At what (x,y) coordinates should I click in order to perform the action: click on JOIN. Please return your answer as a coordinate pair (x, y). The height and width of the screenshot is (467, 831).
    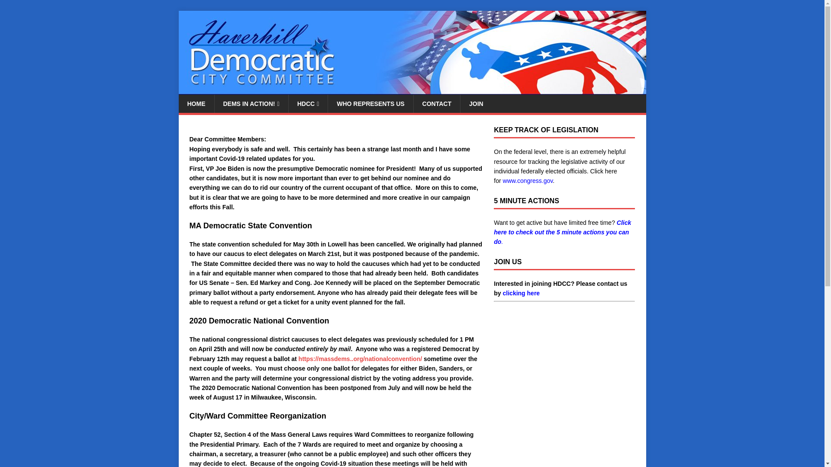
    Looking at the image, I should click on (476, 104).